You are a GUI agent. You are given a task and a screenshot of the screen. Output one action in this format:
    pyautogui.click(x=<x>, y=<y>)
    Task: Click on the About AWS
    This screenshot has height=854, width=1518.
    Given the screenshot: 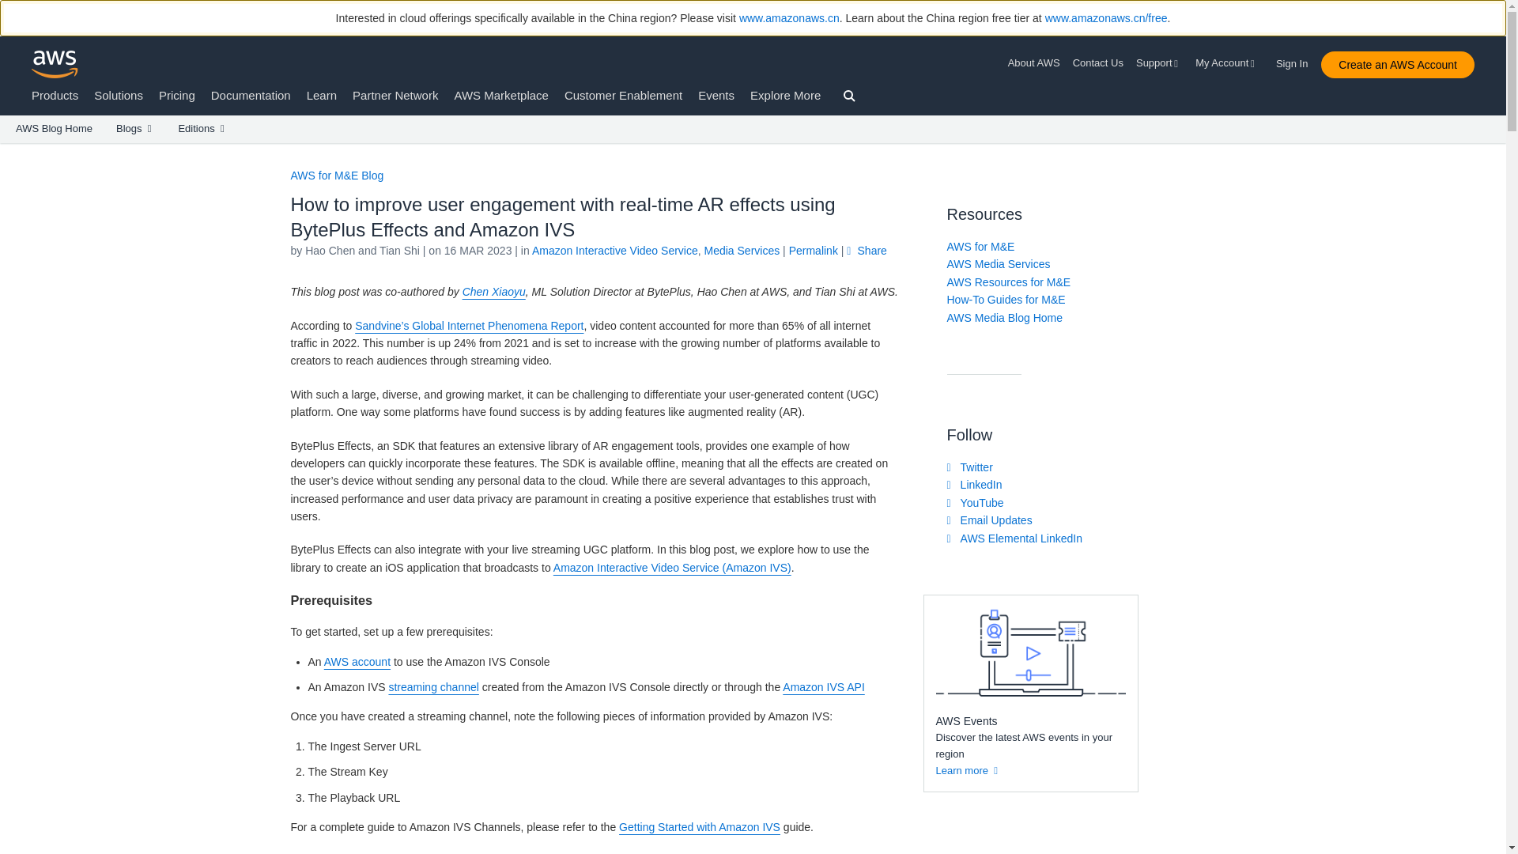 What is the action you would take?
    pyautogui.click(x=1037, y=63)
    